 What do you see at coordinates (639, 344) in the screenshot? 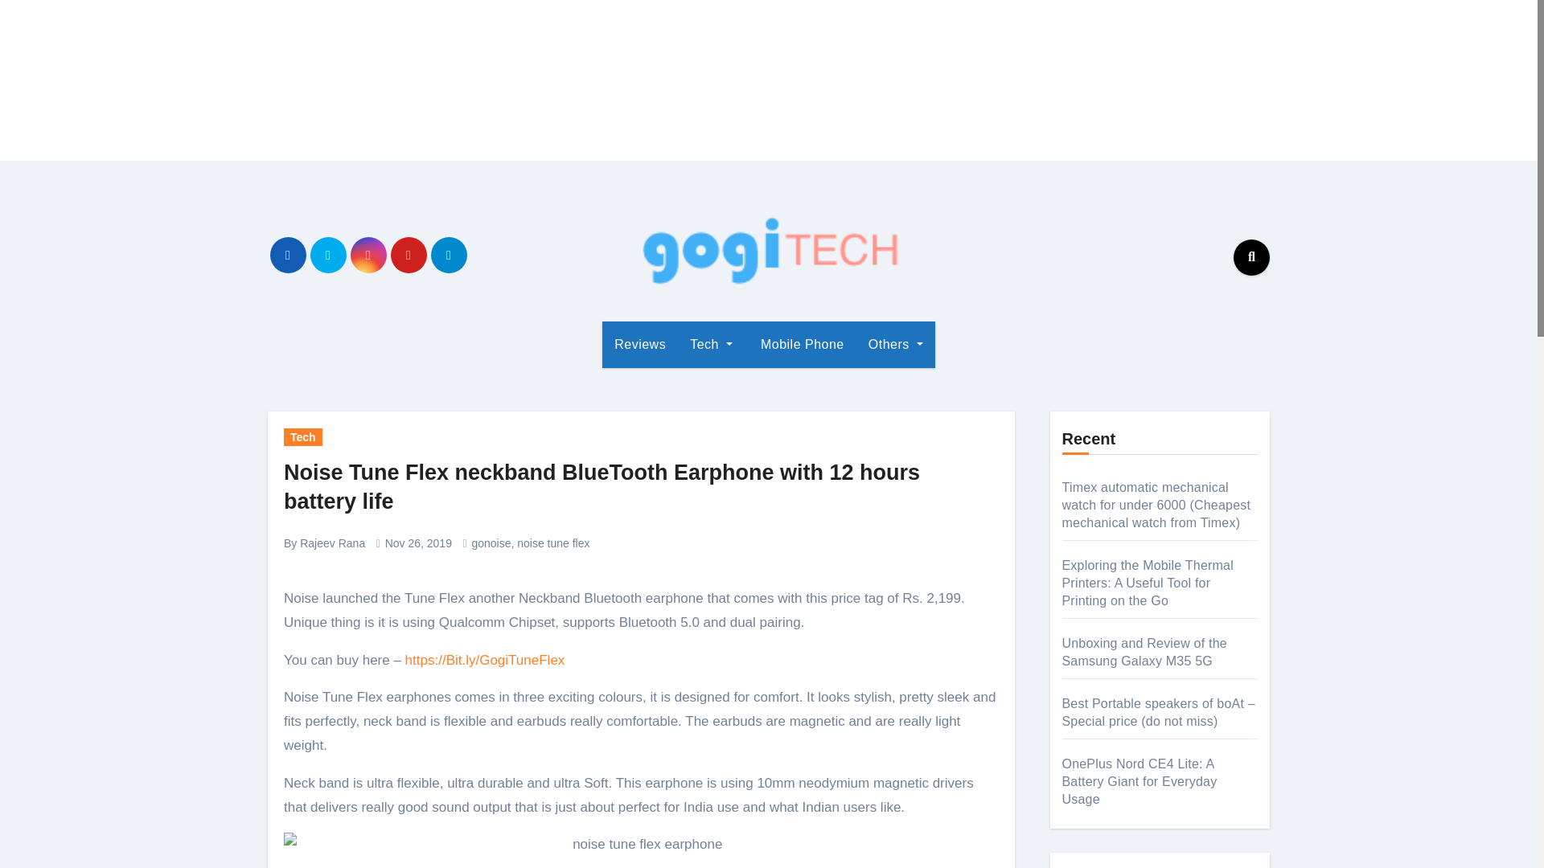
I see `Reviews` at bounding box center [639, 344].